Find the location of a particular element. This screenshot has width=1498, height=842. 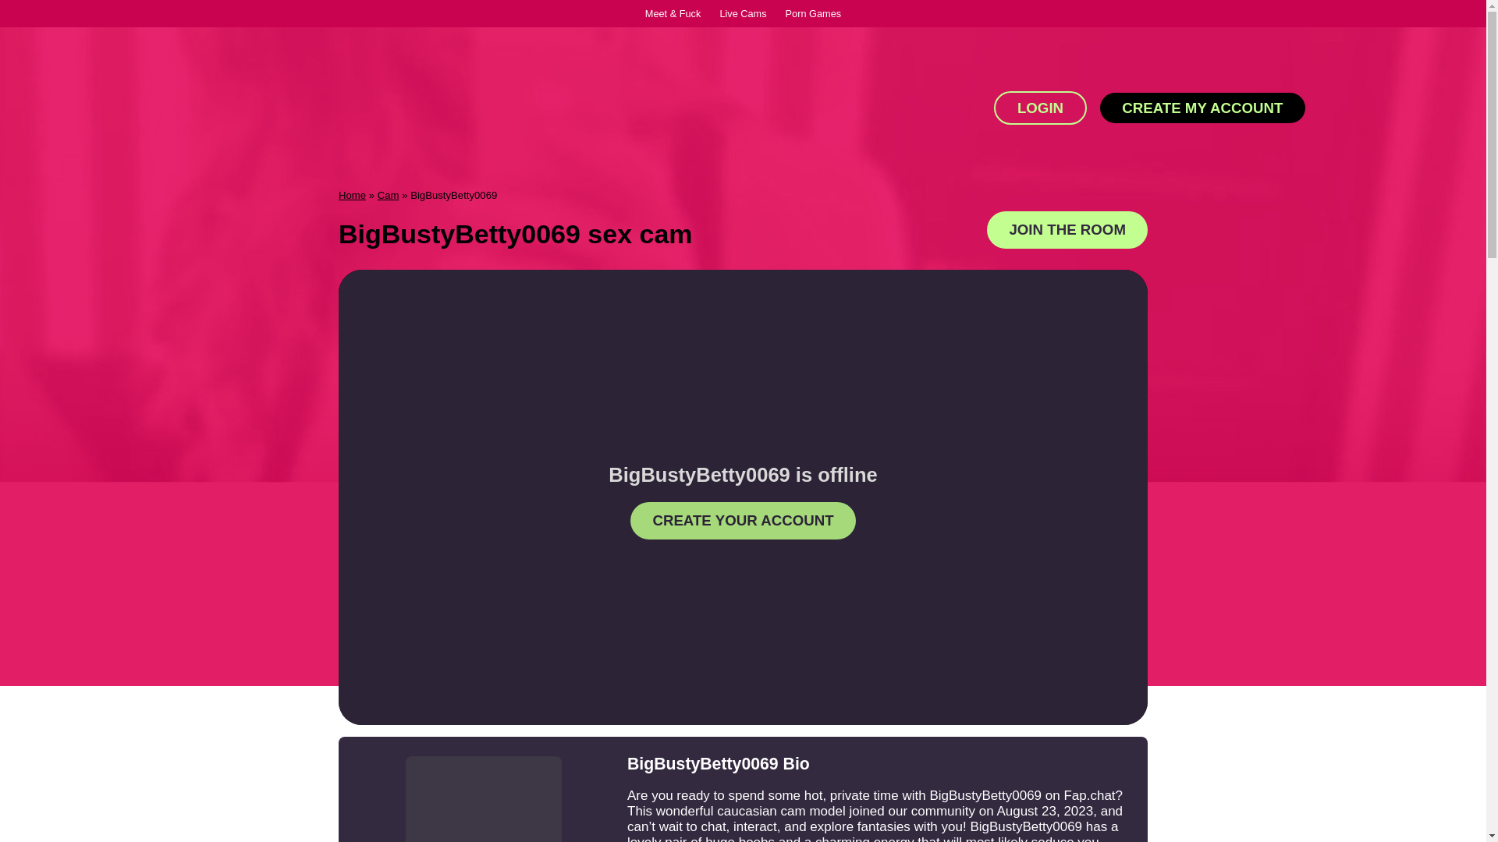

LOGIN is located at coordinates (1041, 108).